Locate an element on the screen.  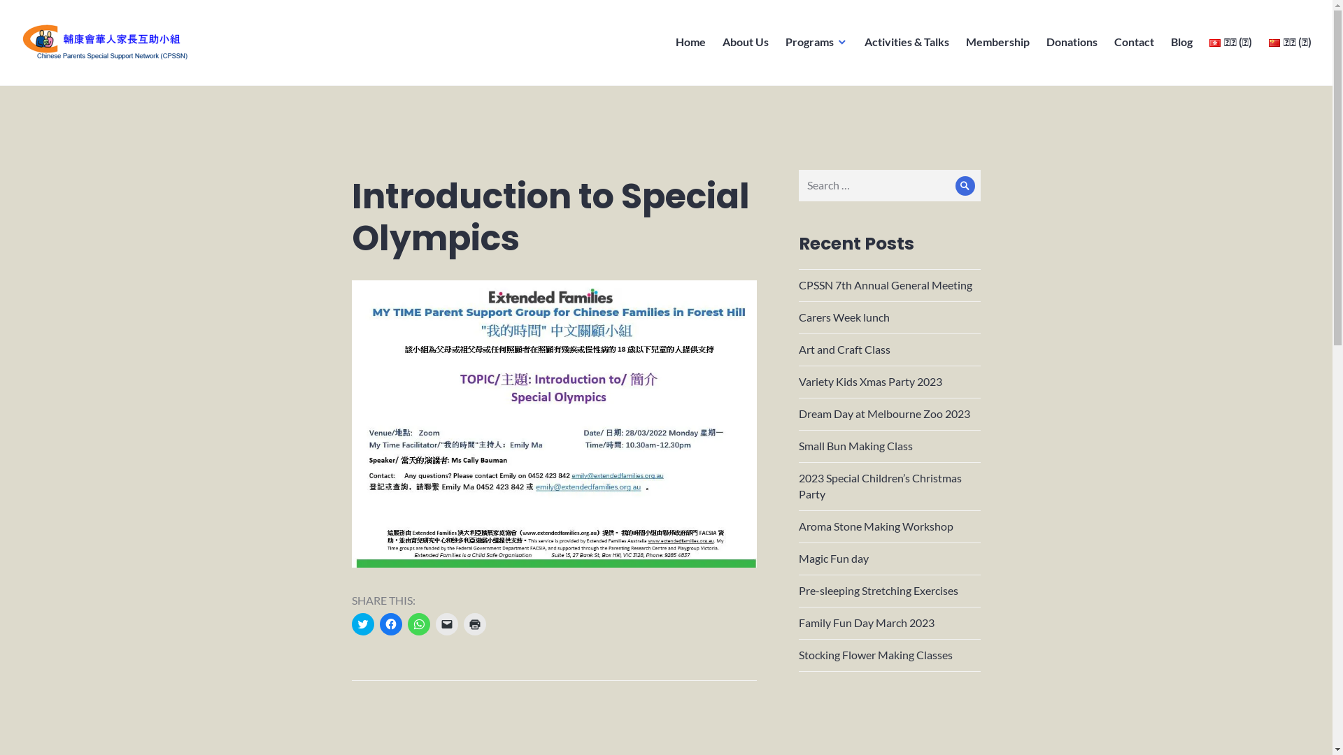
Activities & Talks is located at coordinates (907, 42).